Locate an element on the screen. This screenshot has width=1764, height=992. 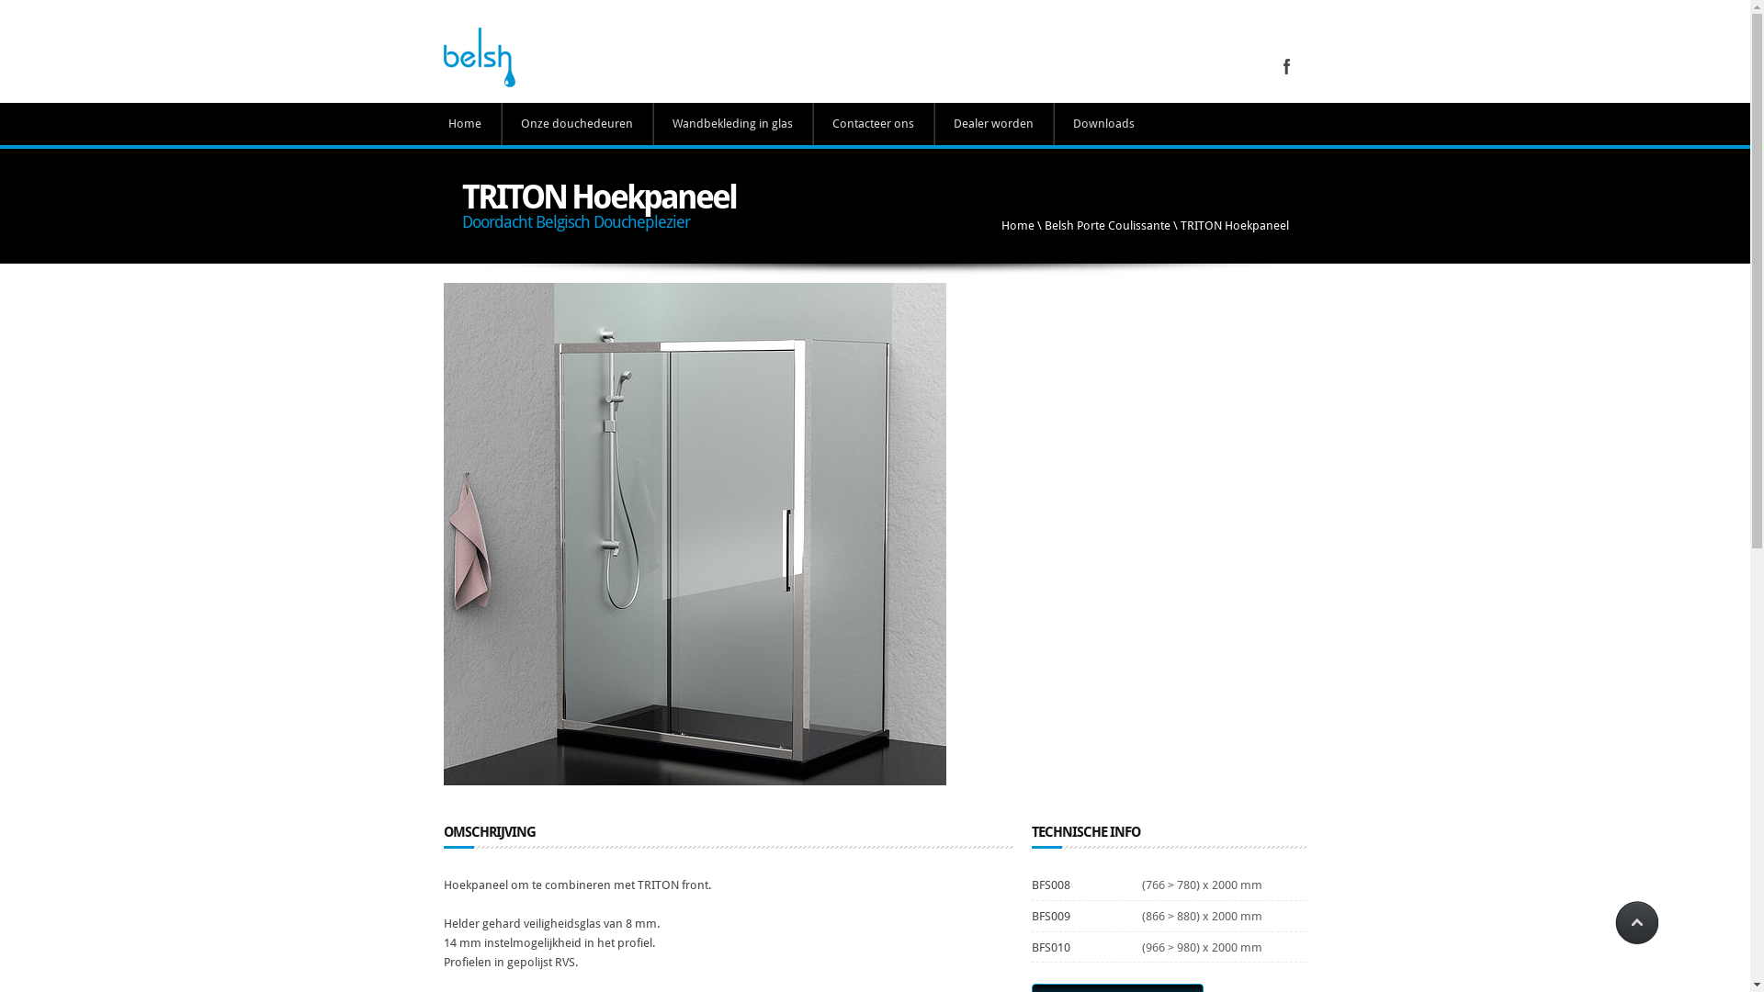
Home is located at coordinates (1018, 226).